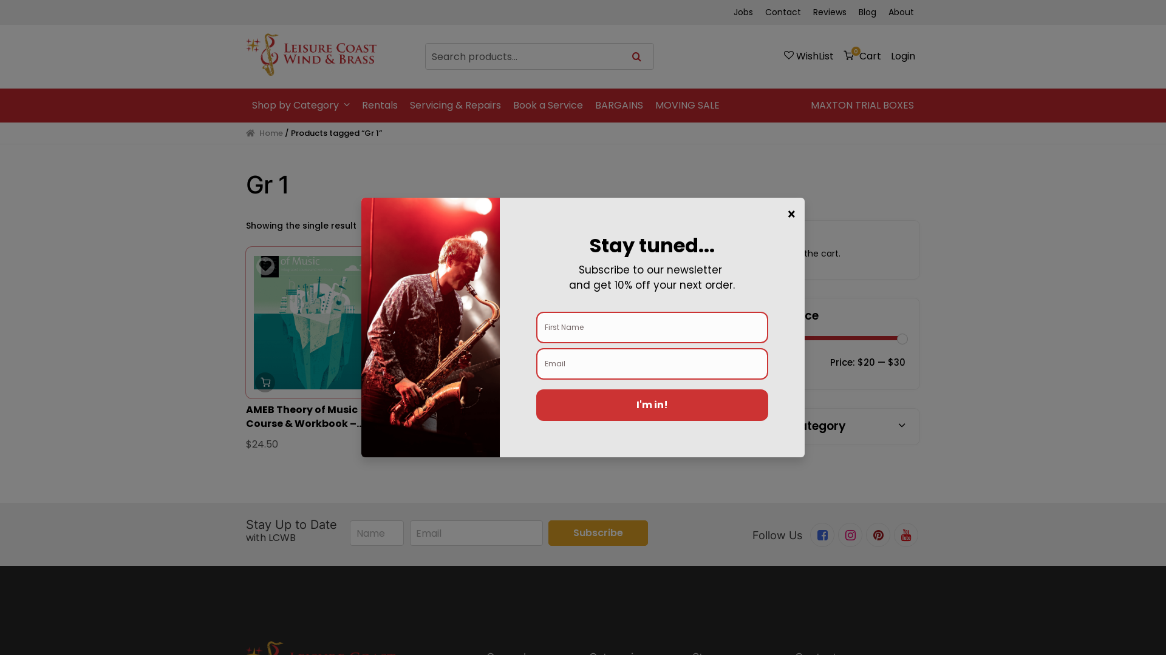 The image size is (1166, 655). I want to click on Home, so click(265, 133).